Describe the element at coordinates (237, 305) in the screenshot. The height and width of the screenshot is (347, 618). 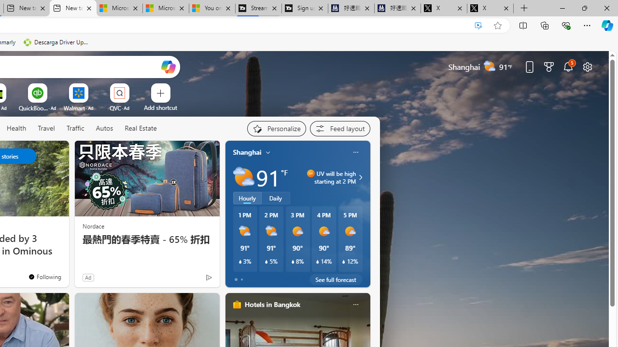
I see `hotels-header-icon` at that location.